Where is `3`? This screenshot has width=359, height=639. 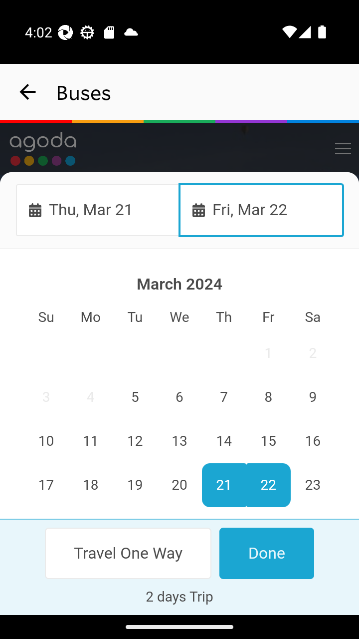 3 is located at coordinates (46, 398).